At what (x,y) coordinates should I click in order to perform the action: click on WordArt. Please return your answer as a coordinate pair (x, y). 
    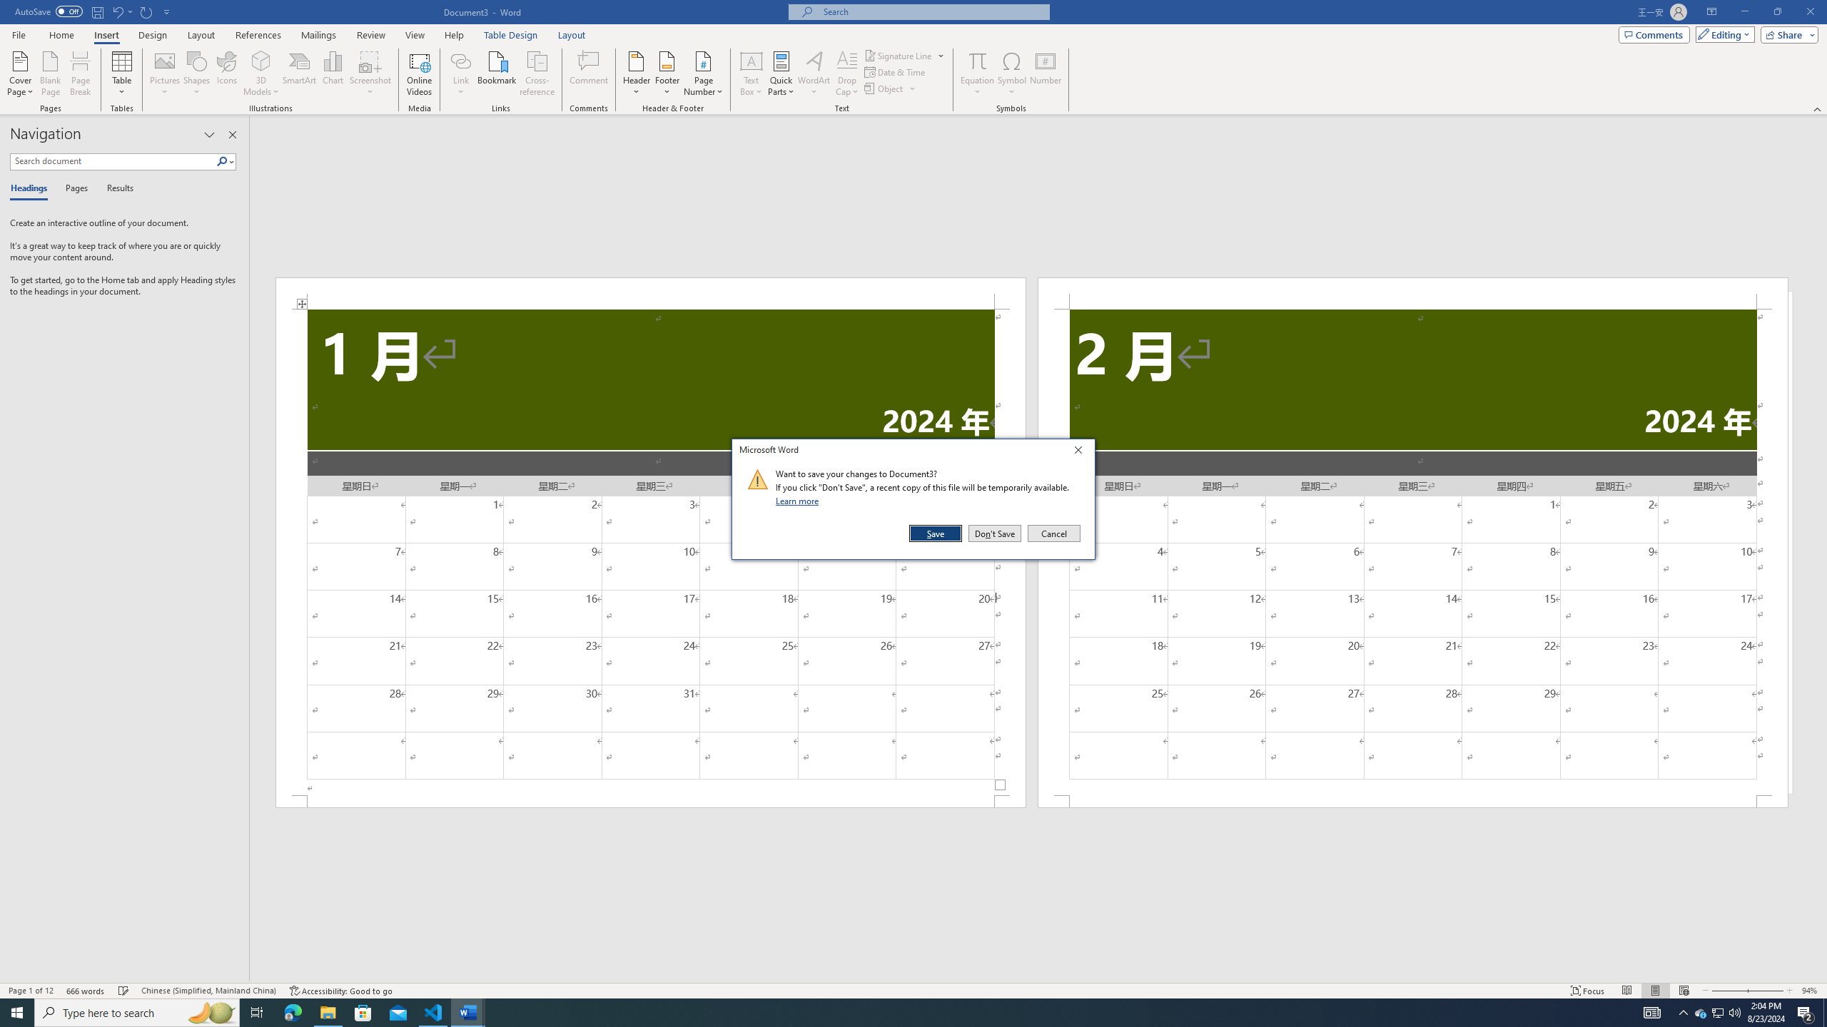
    Looking at the image, I should click on (814, 73).